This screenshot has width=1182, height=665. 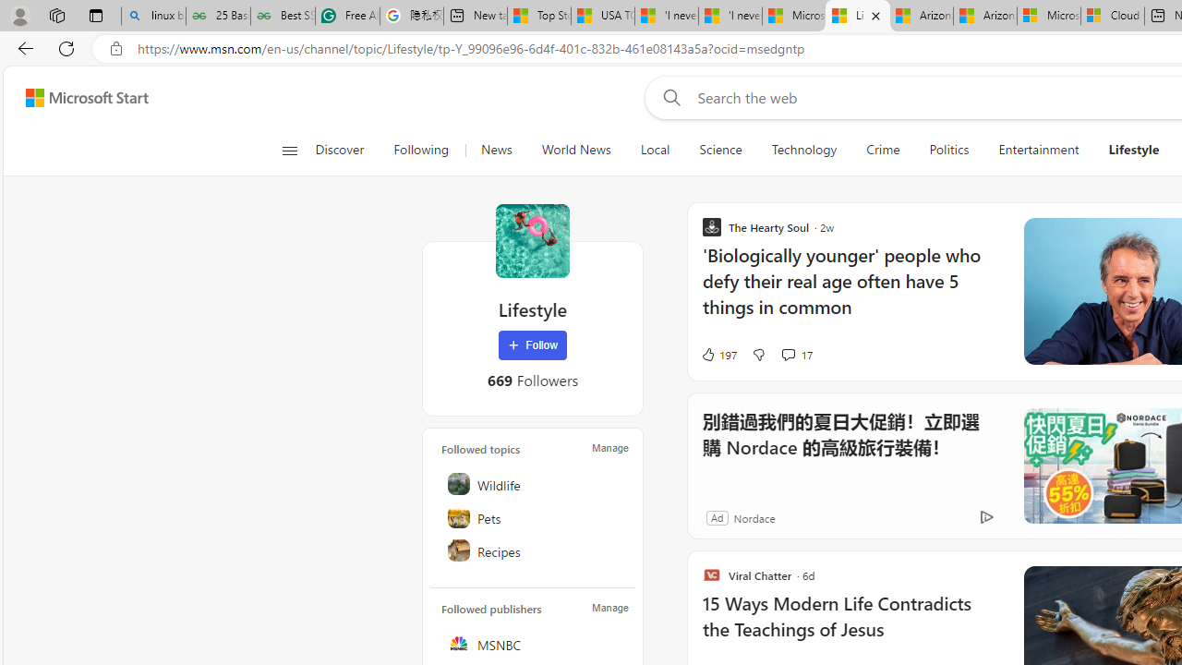 I want to click on Discover, so click(x=346, y=150).